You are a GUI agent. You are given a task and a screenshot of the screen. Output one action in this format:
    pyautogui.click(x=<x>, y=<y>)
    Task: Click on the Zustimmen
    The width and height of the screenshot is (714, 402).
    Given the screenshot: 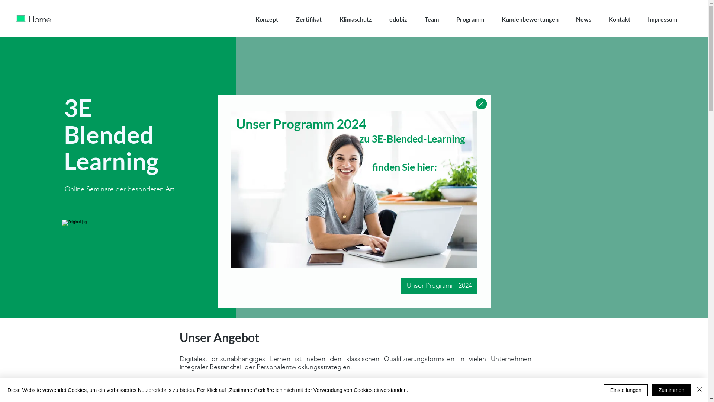 What is the action you would take?
    pyautogui.click(x=672, y=390)
    